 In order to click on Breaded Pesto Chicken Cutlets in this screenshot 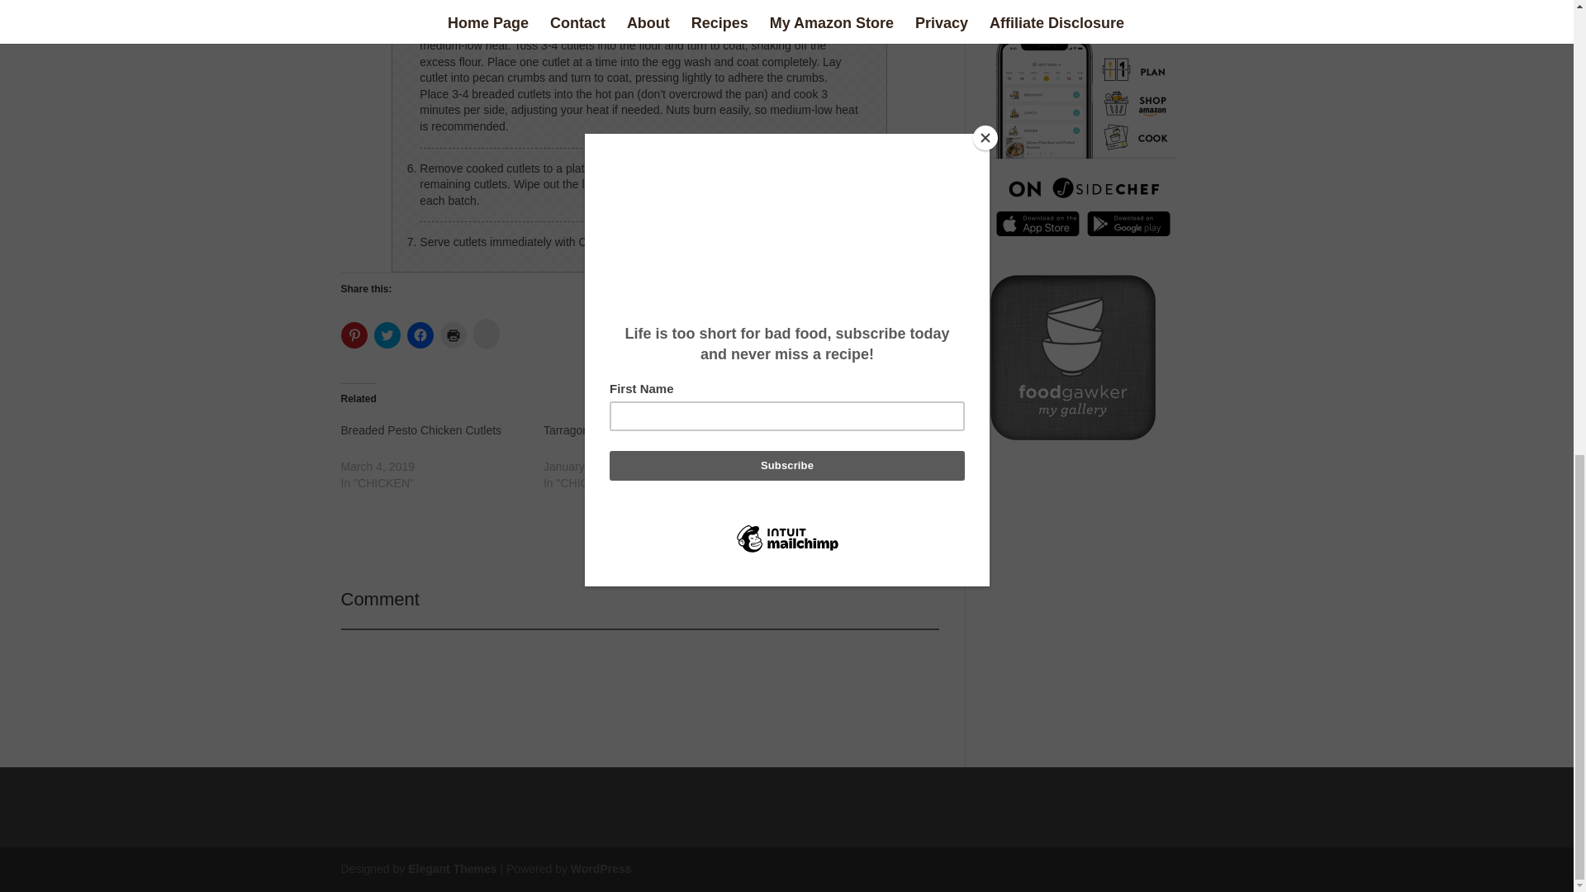, I will do `click(441, 456)`.